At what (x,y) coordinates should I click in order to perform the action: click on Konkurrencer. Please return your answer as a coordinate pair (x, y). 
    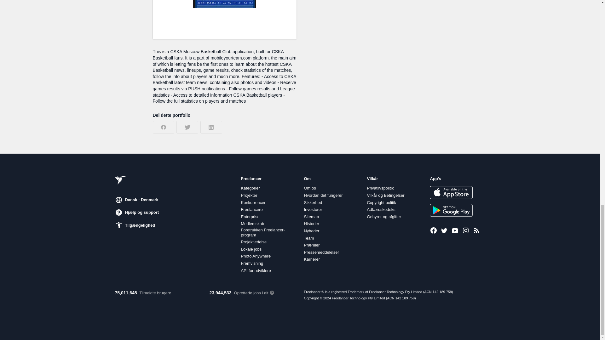
    Looking at the image, I should click on (253, 203).